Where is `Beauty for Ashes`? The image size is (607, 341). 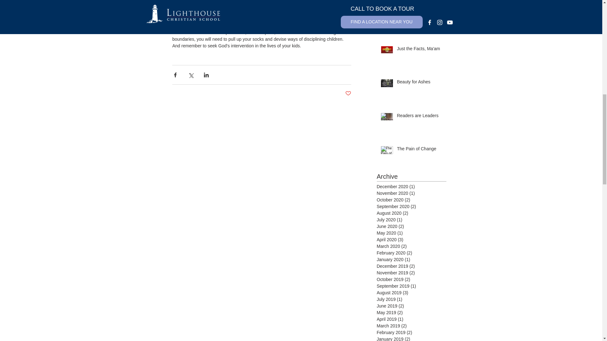
Beauty for Ashes is located at coordinates (420, 83).